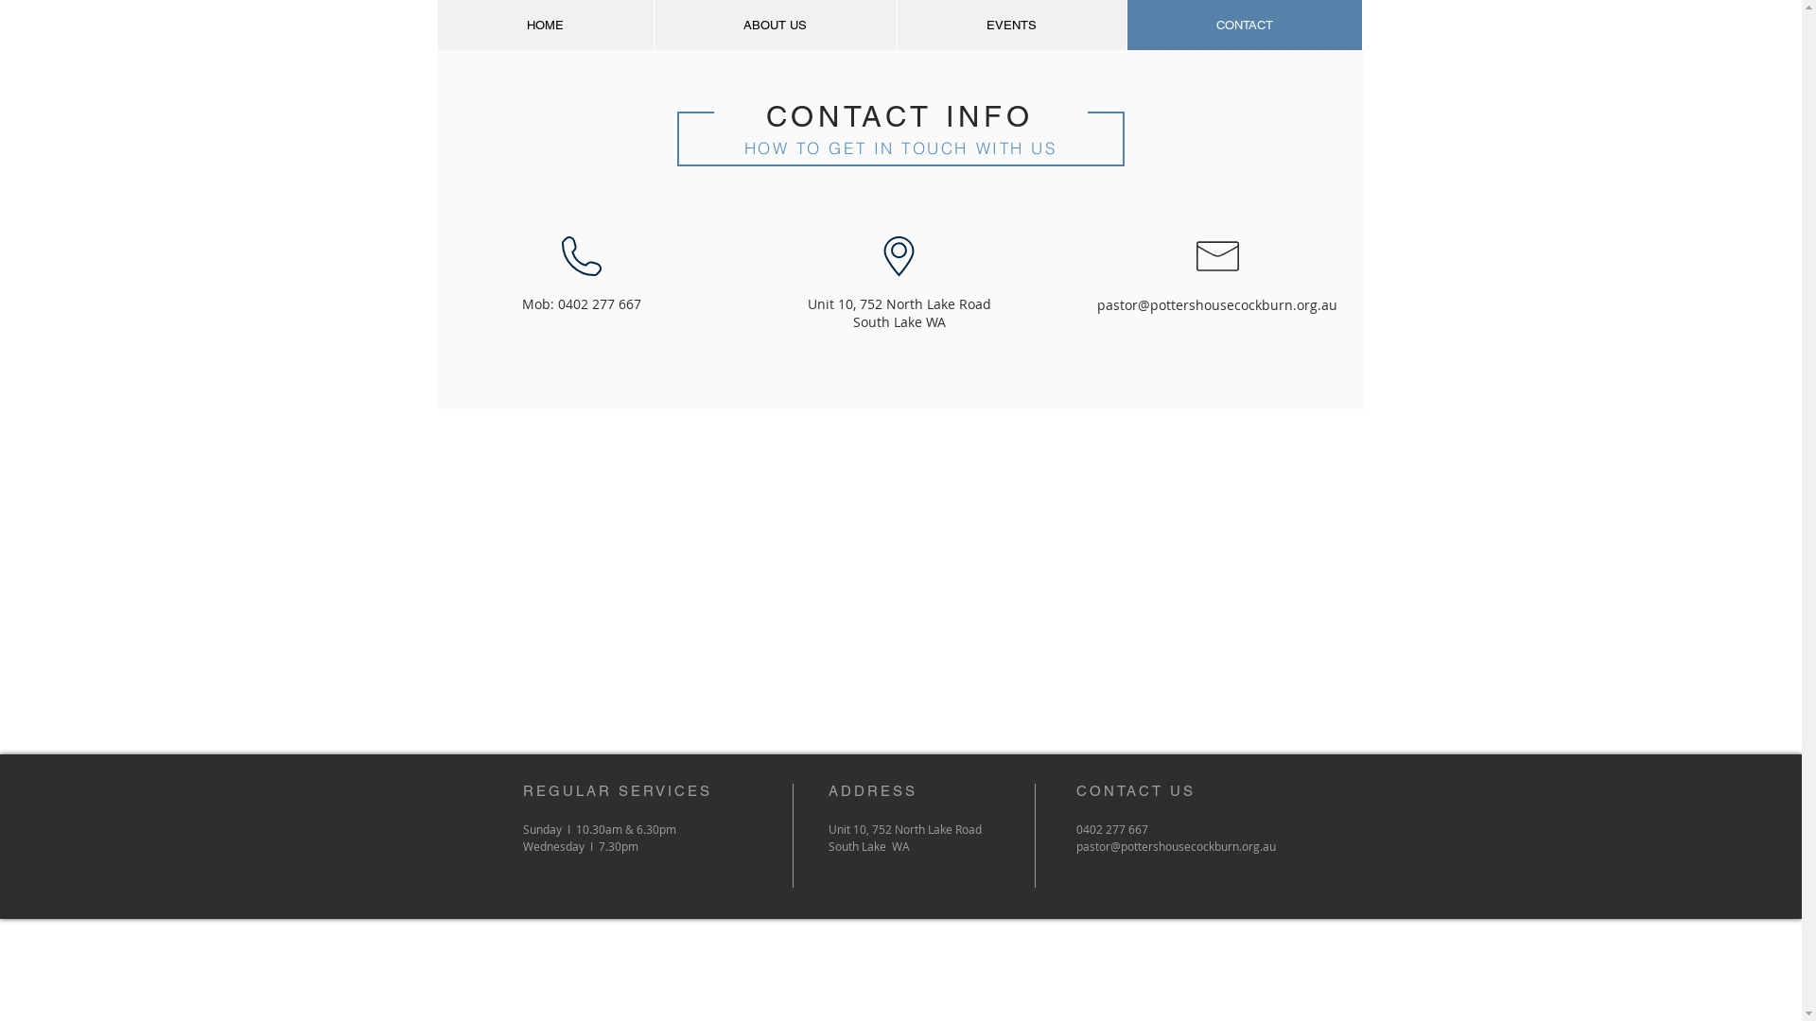 Image resolution: width=1816 pixels, height=1021 pixels. I want to click on pastor@pottershousecockburn.org.au, so click(1177, 846).